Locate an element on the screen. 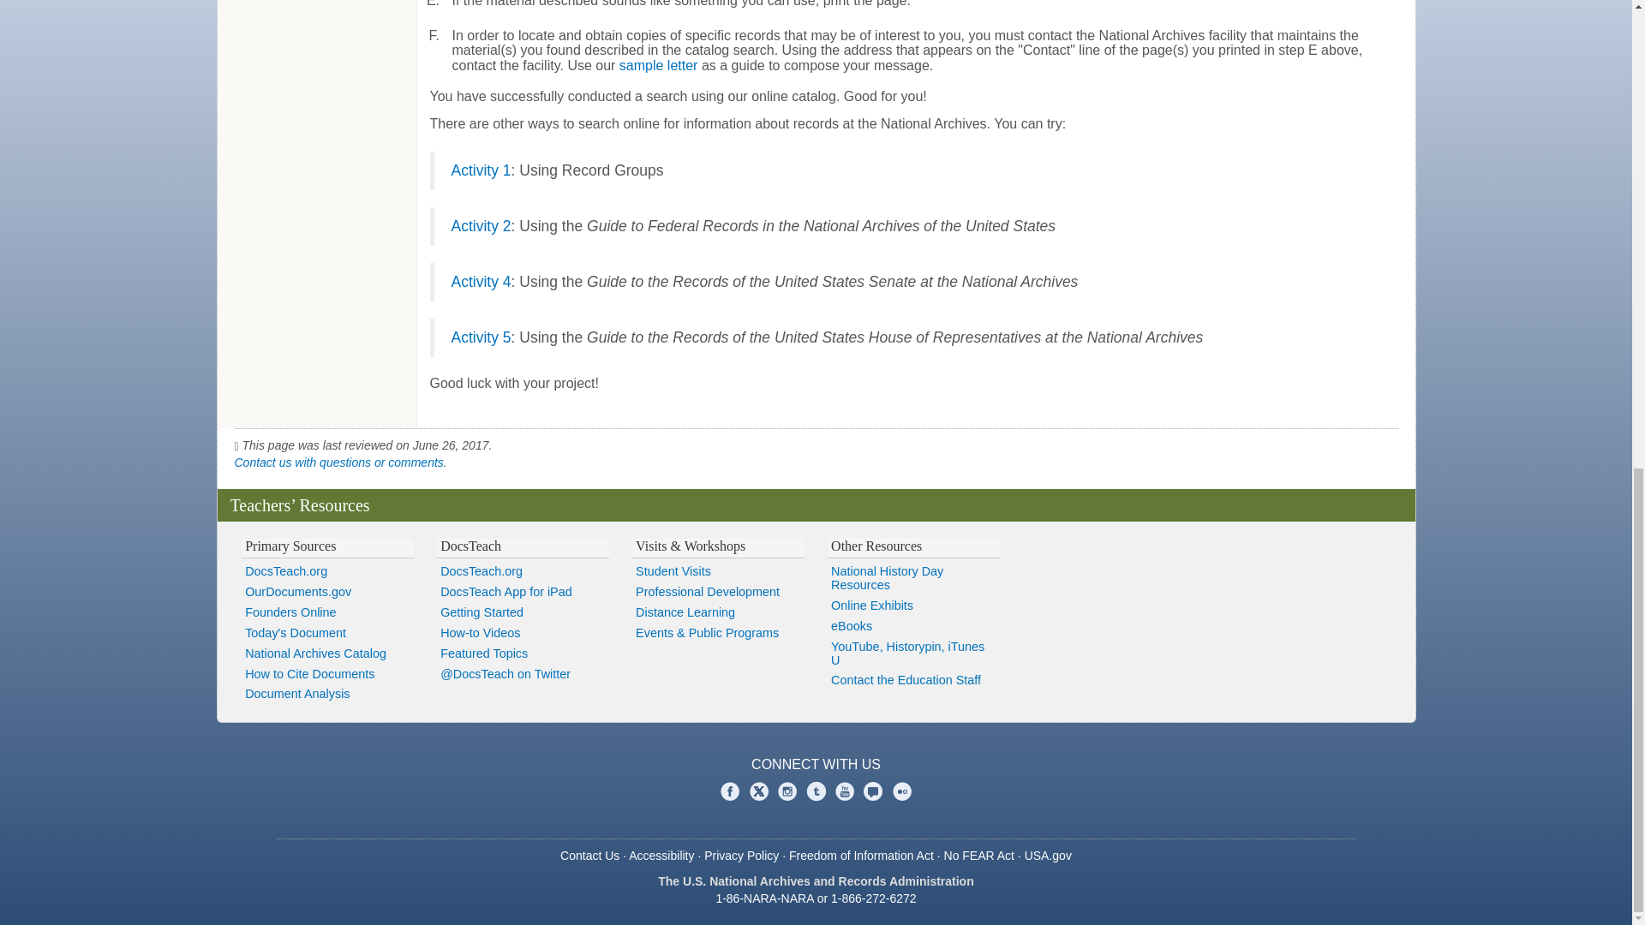 This screenshot has height=925, width=1645. How to Cite Documents is located at coordinates (327, 674).